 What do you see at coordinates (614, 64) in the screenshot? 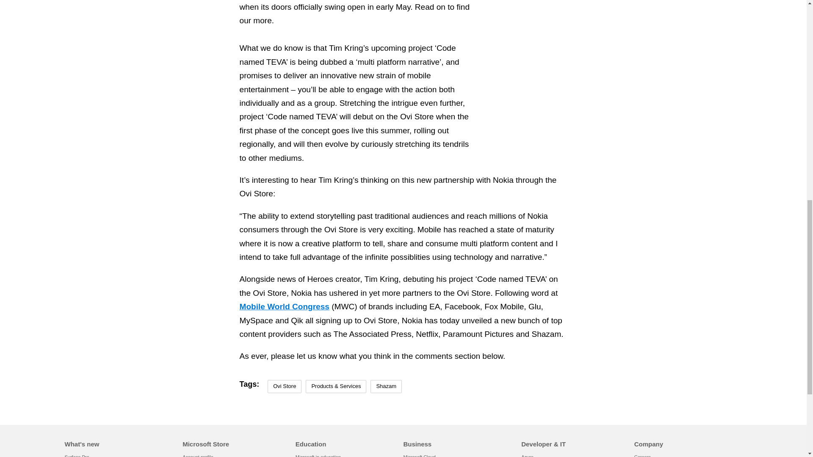
I see `Nokia Ovi Store 'Code name TEVA'` at bounding box center [614, 64].